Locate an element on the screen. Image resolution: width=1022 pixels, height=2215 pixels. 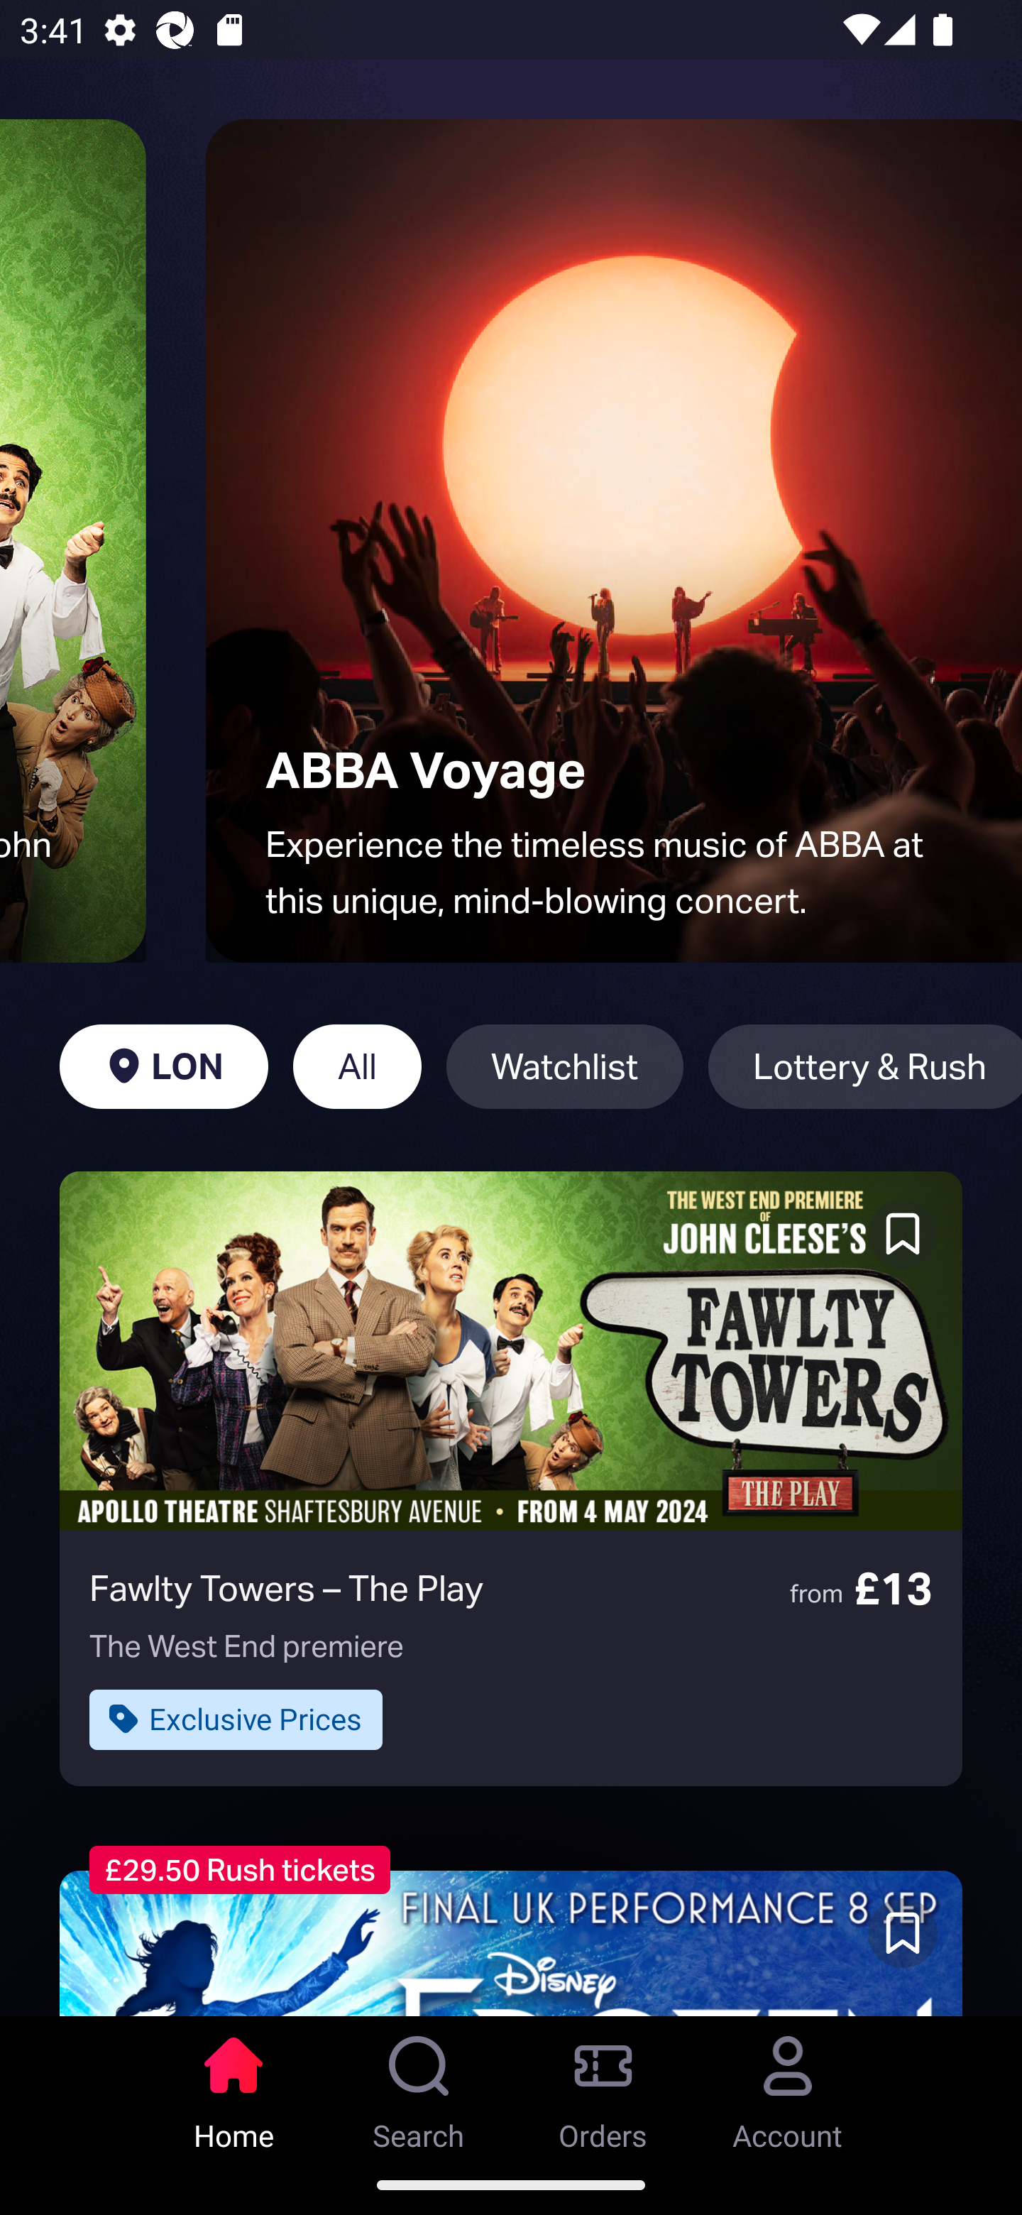
Lottery & Rush is located at coordinates (864, 1066).